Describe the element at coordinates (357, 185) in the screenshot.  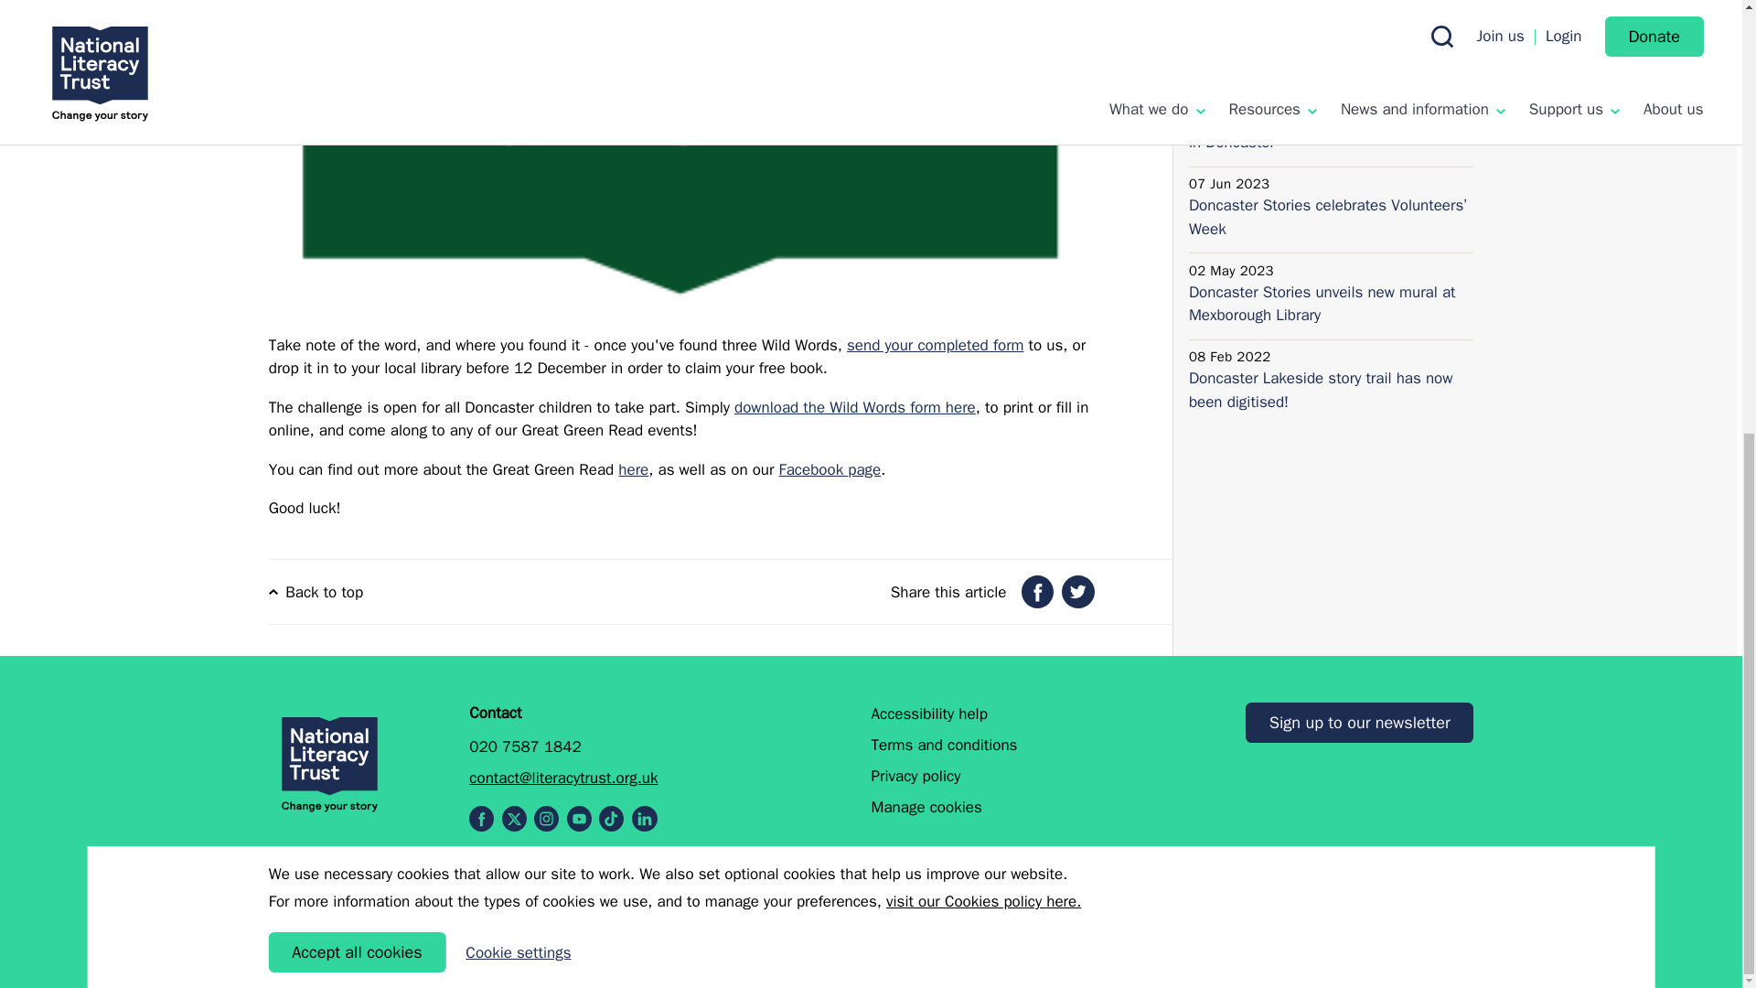
I see `Accept all cookies` at that location.